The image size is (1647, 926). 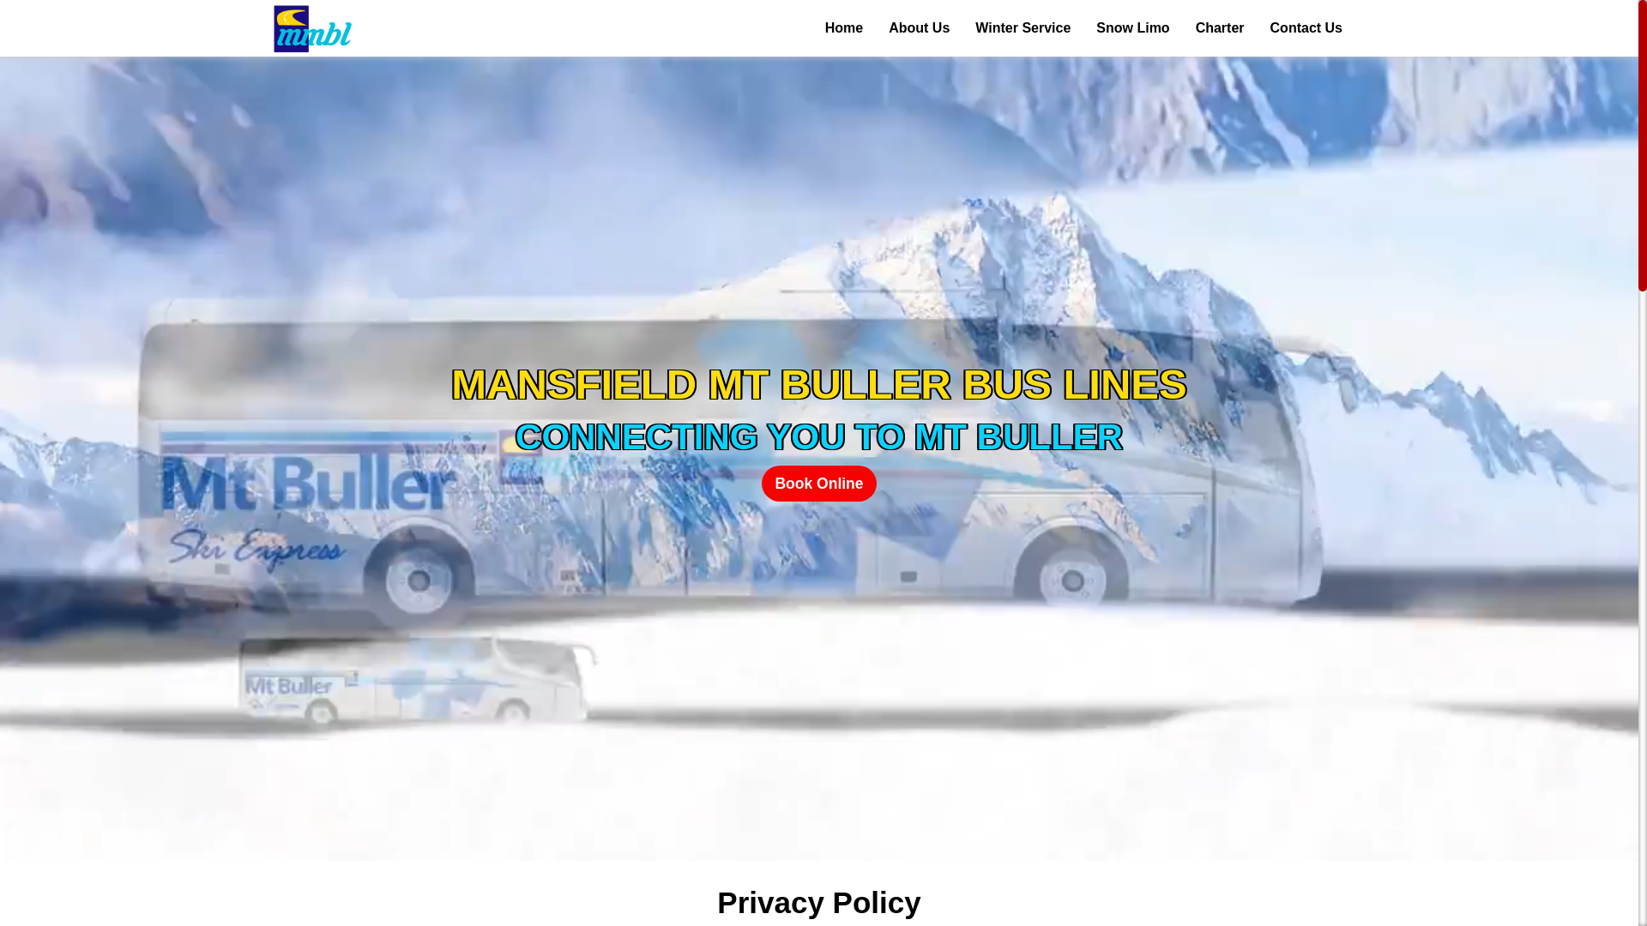 I want to click on Winter Service, so click(x=1023, y=28).